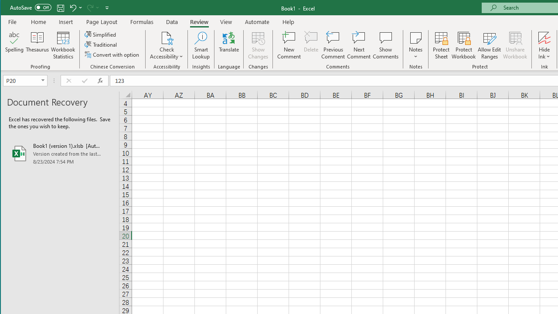 This screenshot has height=314, width=558. Describe the element at coordinates (60, 8) in the screenshot. I see `Quick Access Toolbar` at that location.